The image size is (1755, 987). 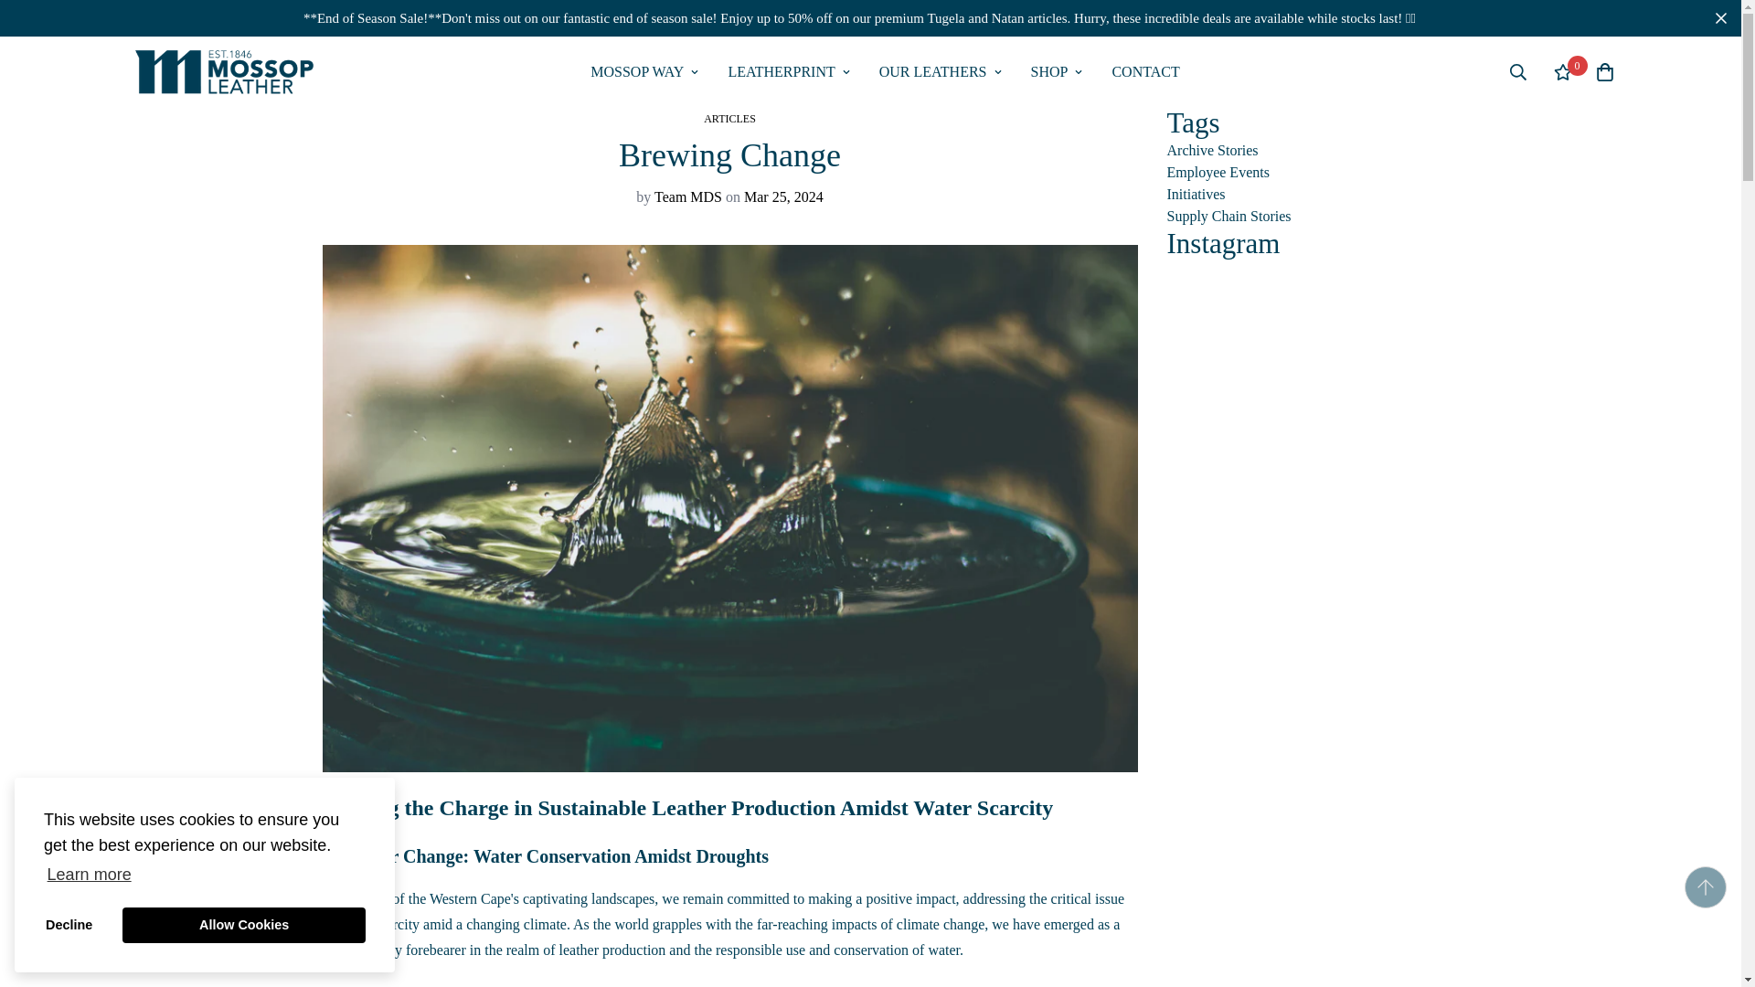 What do you see at coordinates (90, 874) in the screenshot?
I see `Learn more` at bounding box center [90, 874].